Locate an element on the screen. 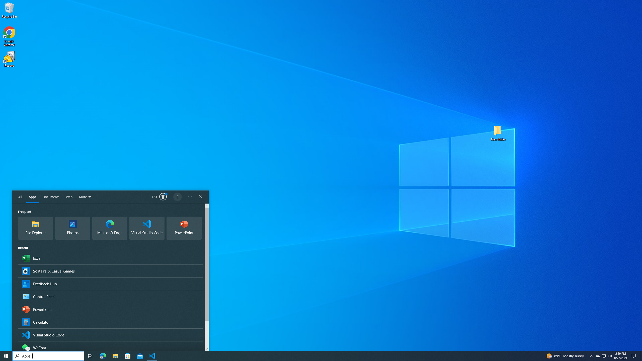 The image size is (642, 361). Close Windows Search is located at coordinates (201, 197).